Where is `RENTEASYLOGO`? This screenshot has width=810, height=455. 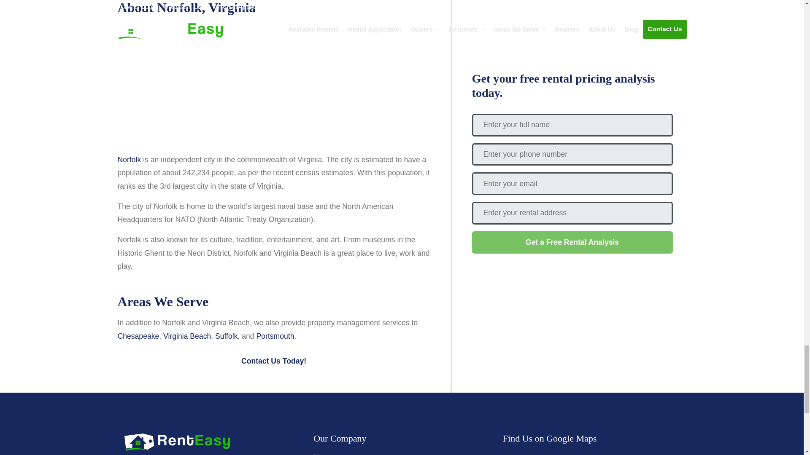 RENTEASYLOGO is located at coordinates (176, 442).